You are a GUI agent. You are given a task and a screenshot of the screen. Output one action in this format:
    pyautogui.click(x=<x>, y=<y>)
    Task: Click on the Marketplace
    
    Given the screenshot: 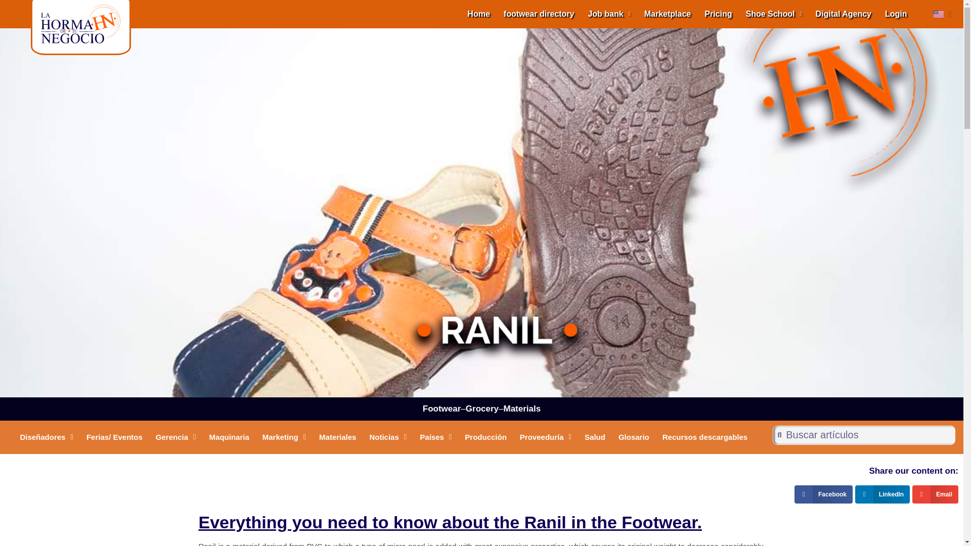 What is the action you would take?
    pyautogui.click(x=668, y=14)
    